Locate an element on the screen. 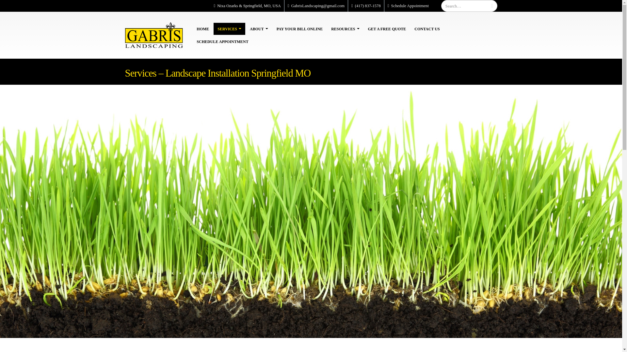  HOME is located at coordinates (202, 29).